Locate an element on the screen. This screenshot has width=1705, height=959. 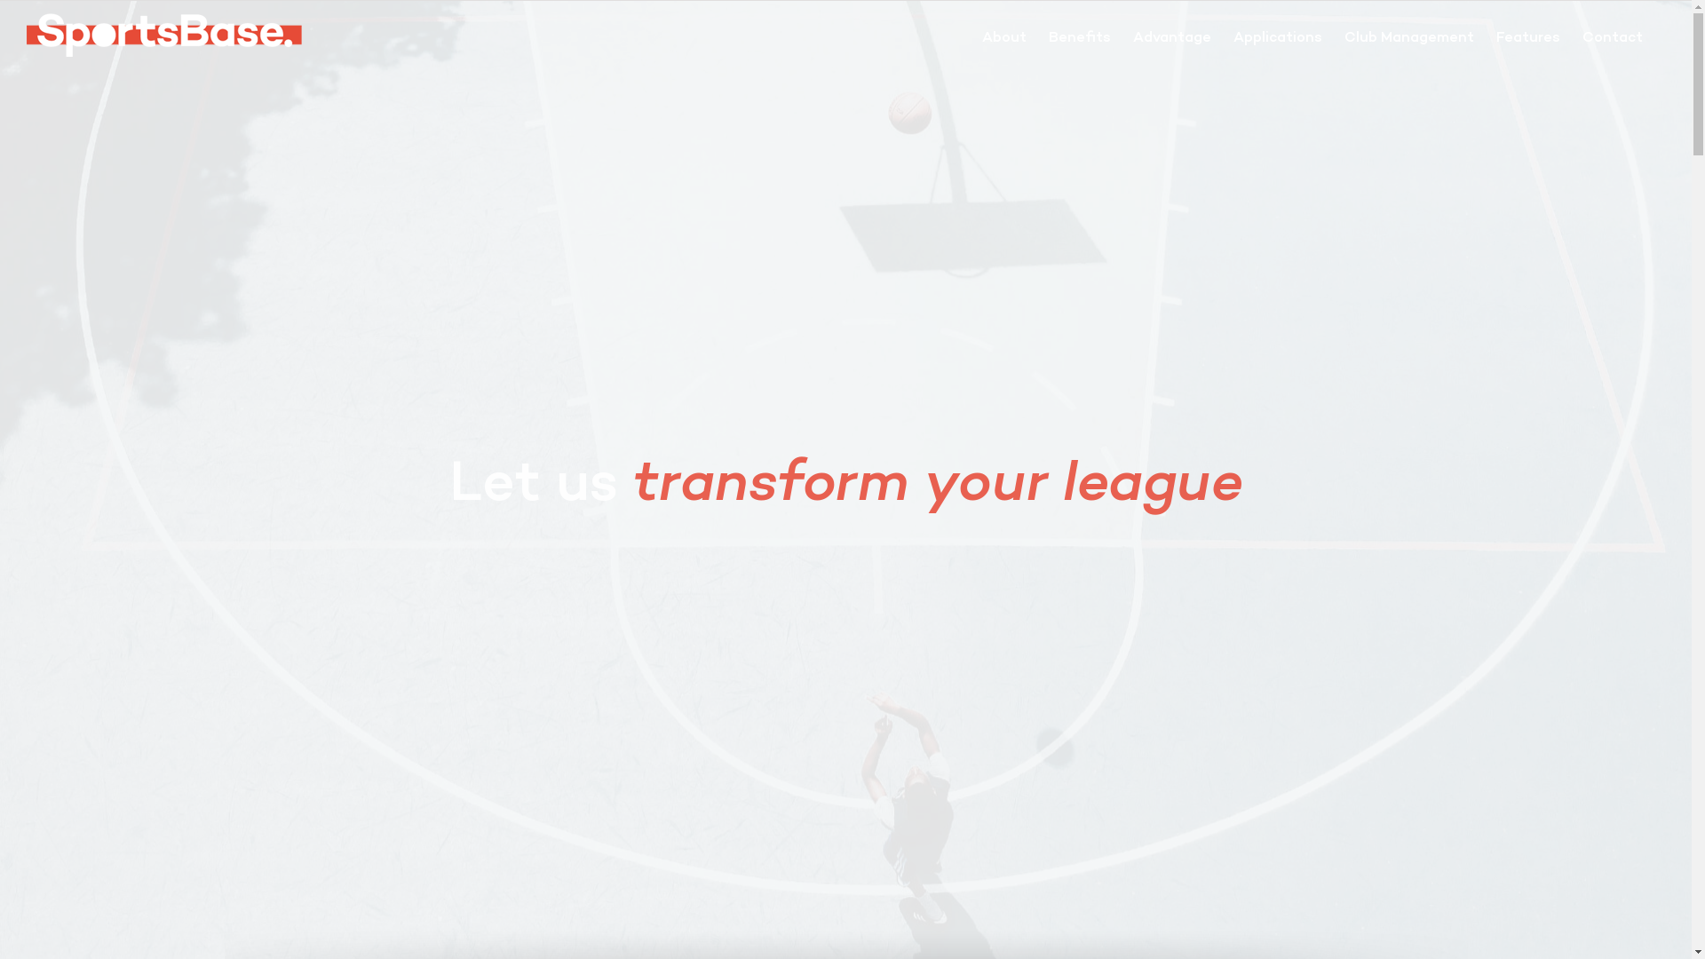
Club Management is located at coordinates (1409, 37).